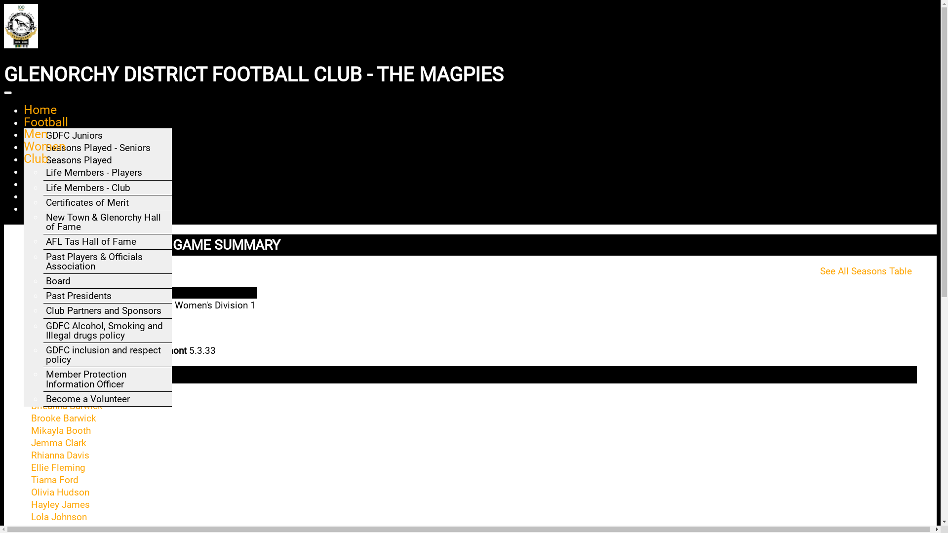 The width and height of the screenshot is (948, 533). I want to click on Seasons Played - Reserves, so click(102, 163).